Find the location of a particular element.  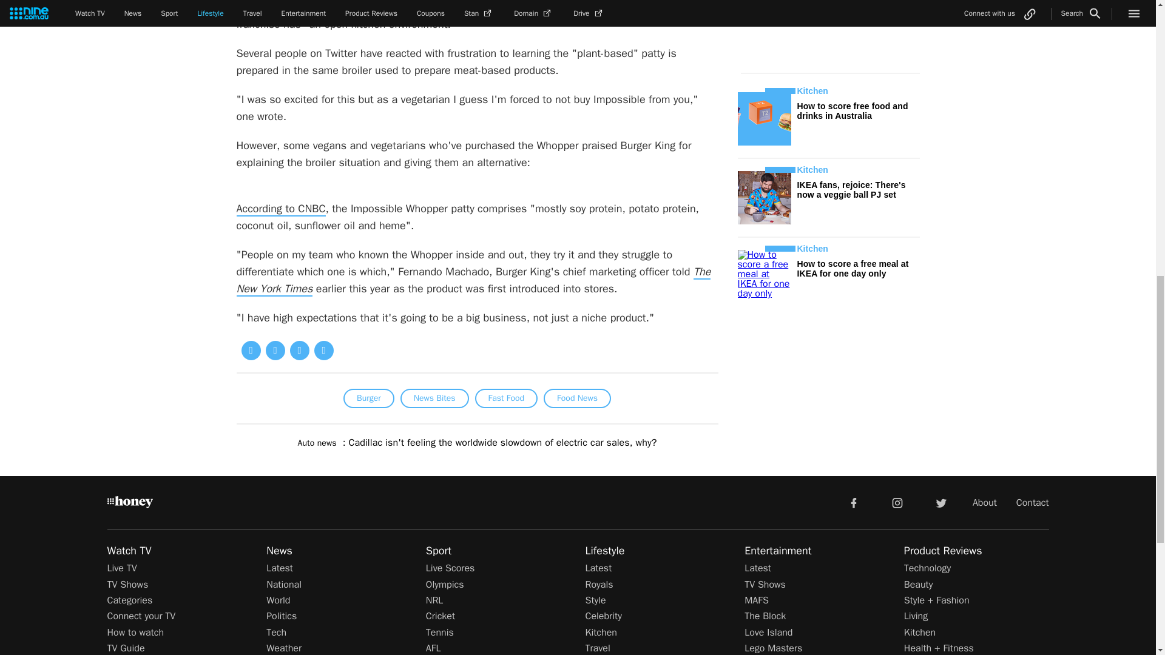

According to CNBC is located at coordinates (281, 209).